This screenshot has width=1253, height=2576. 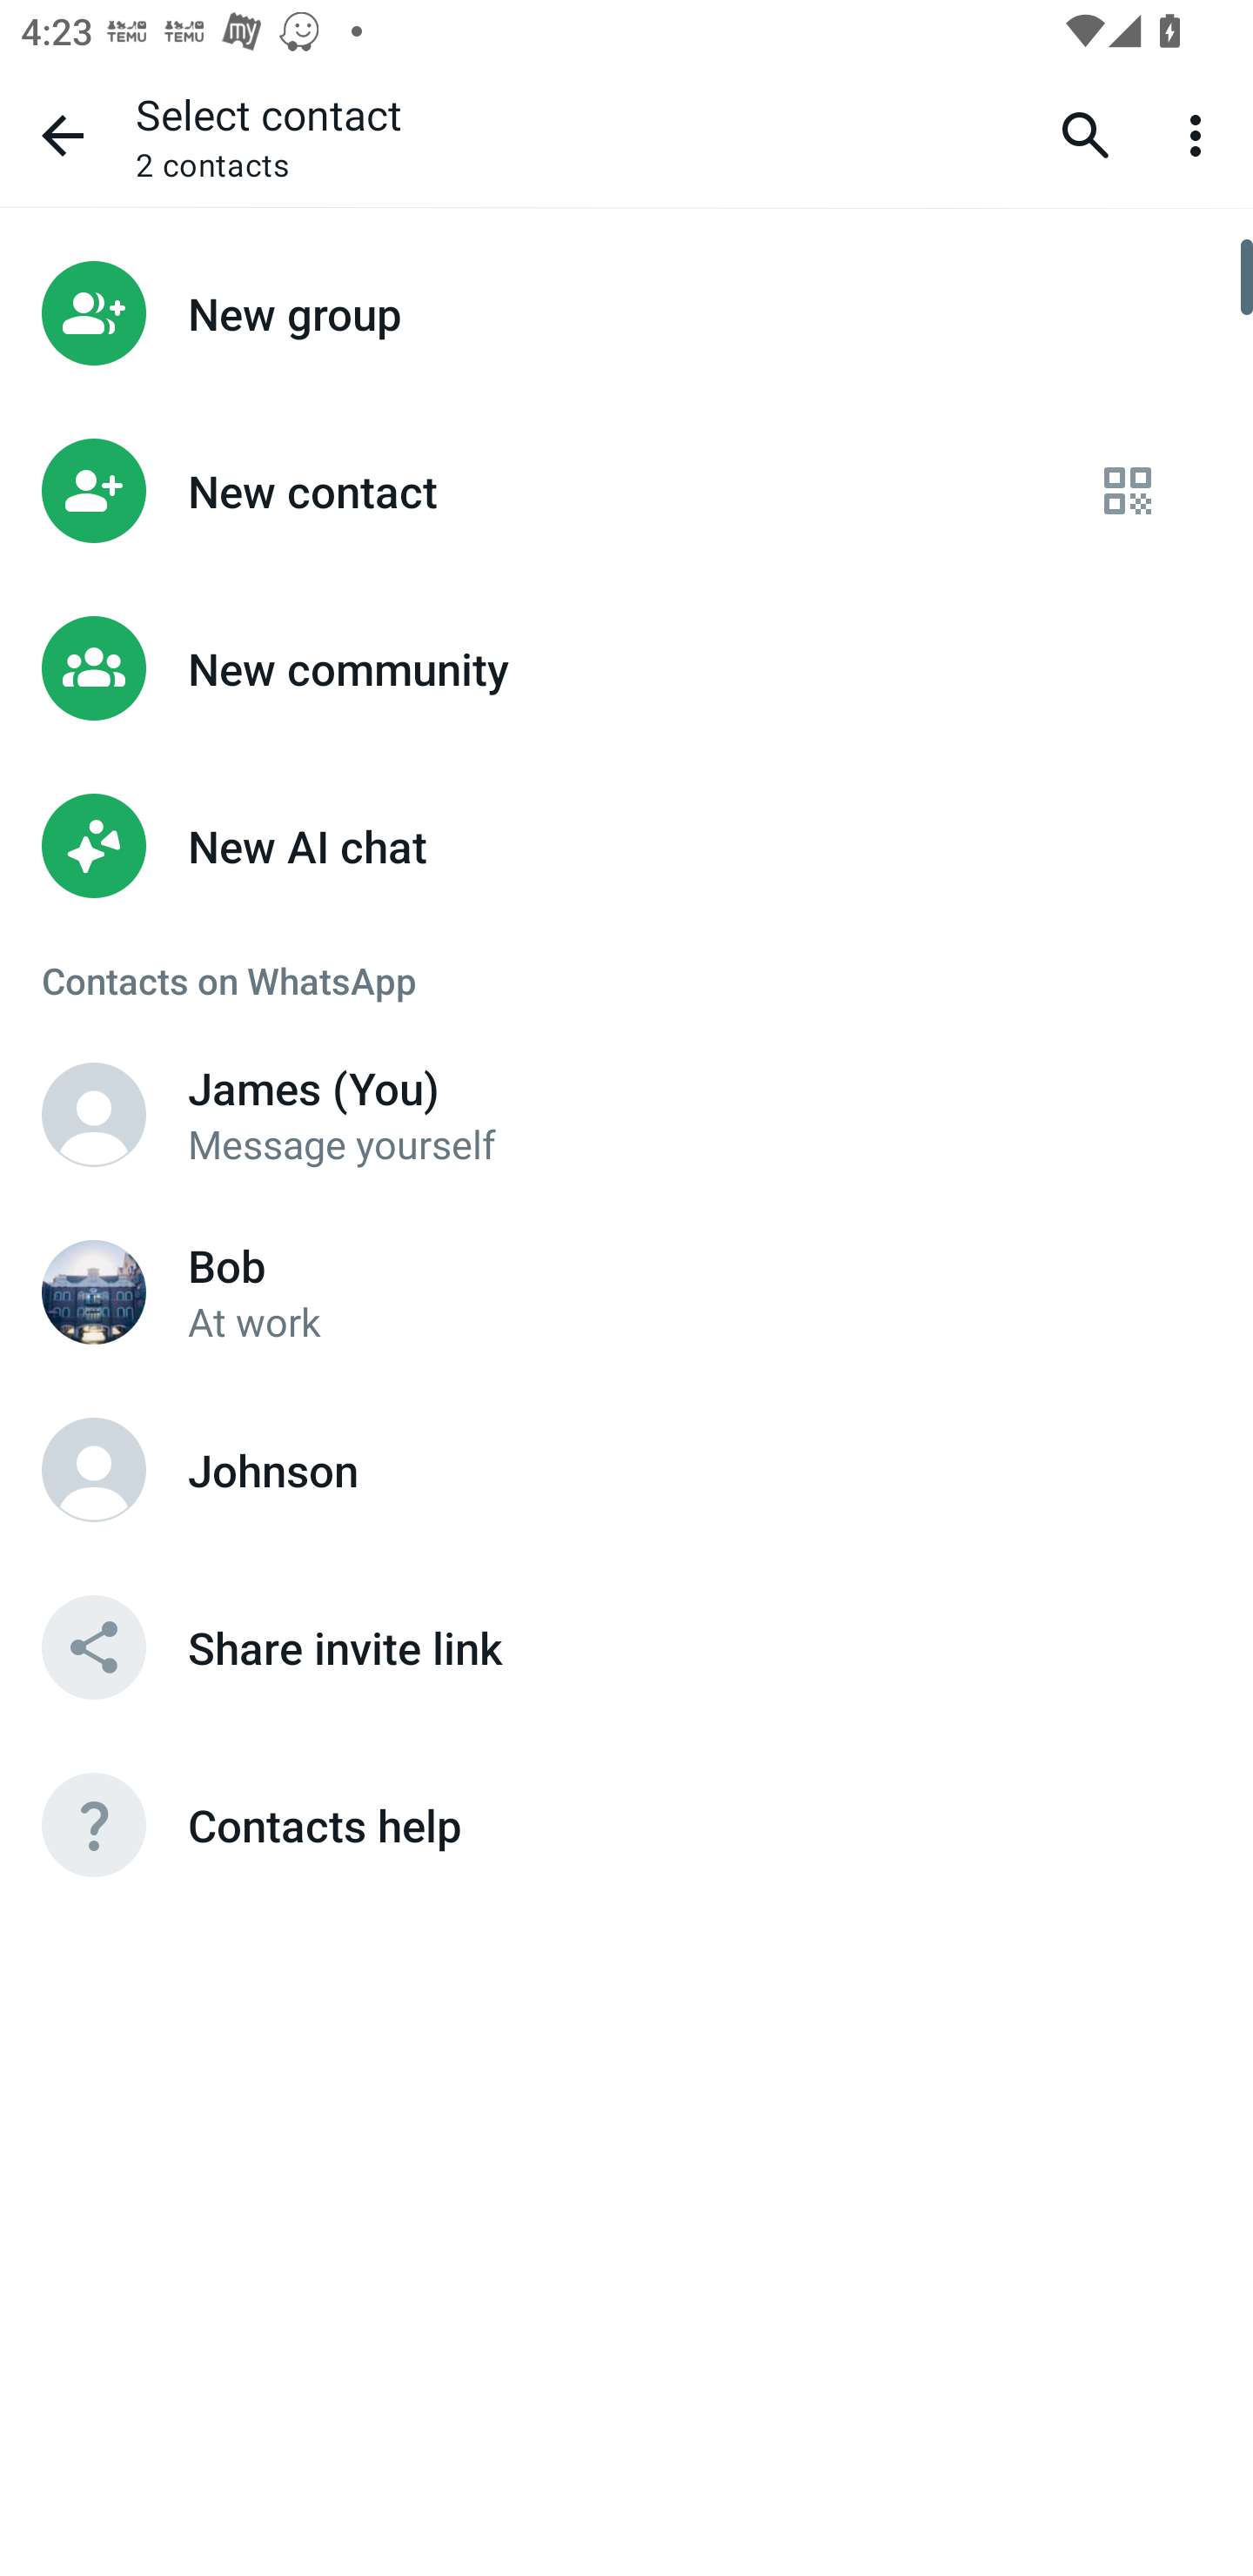 What do you see at coordinates (626, 491) in the screenshot?
I see `New contact Scan, share QR code` at bounding box center [626, 491].